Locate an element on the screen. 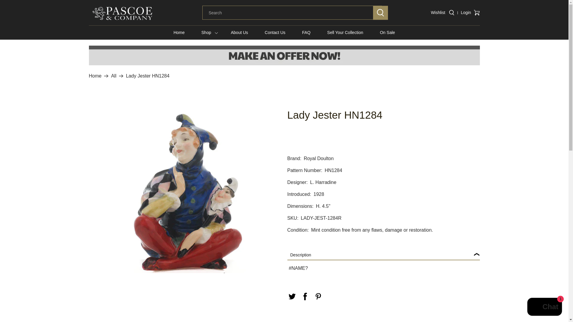  Sell Your Collection is located at coordinates (345, 32).